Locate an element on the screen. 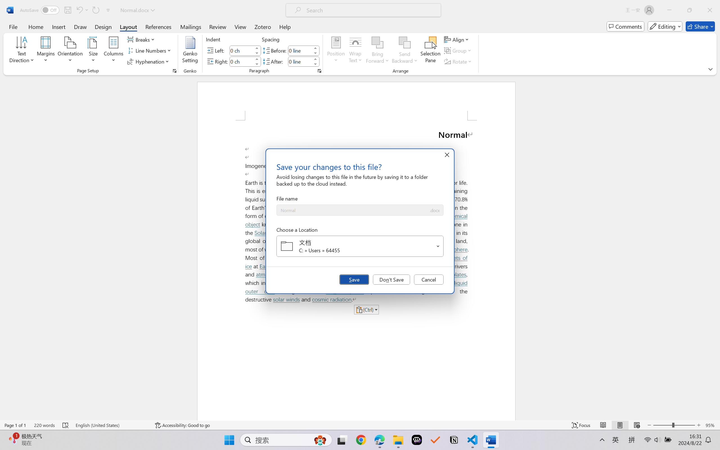 This screenshot has width=720, height=450. Columns is located at coordinates (114, 51).